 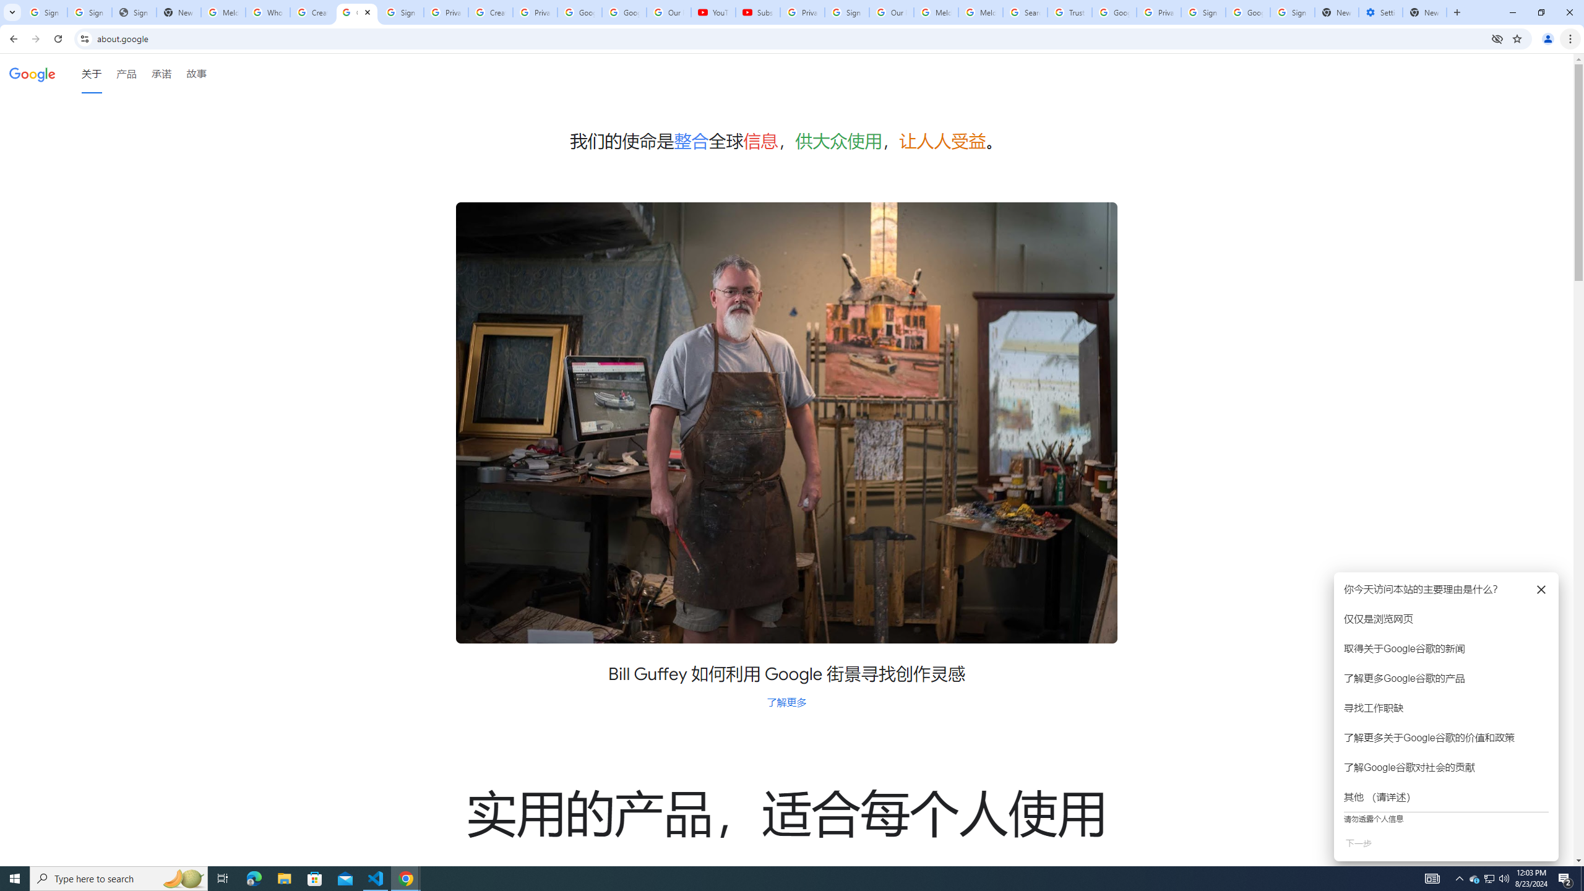 I want to click on Sign in - Google Accounts, so click(x=846, y=12).